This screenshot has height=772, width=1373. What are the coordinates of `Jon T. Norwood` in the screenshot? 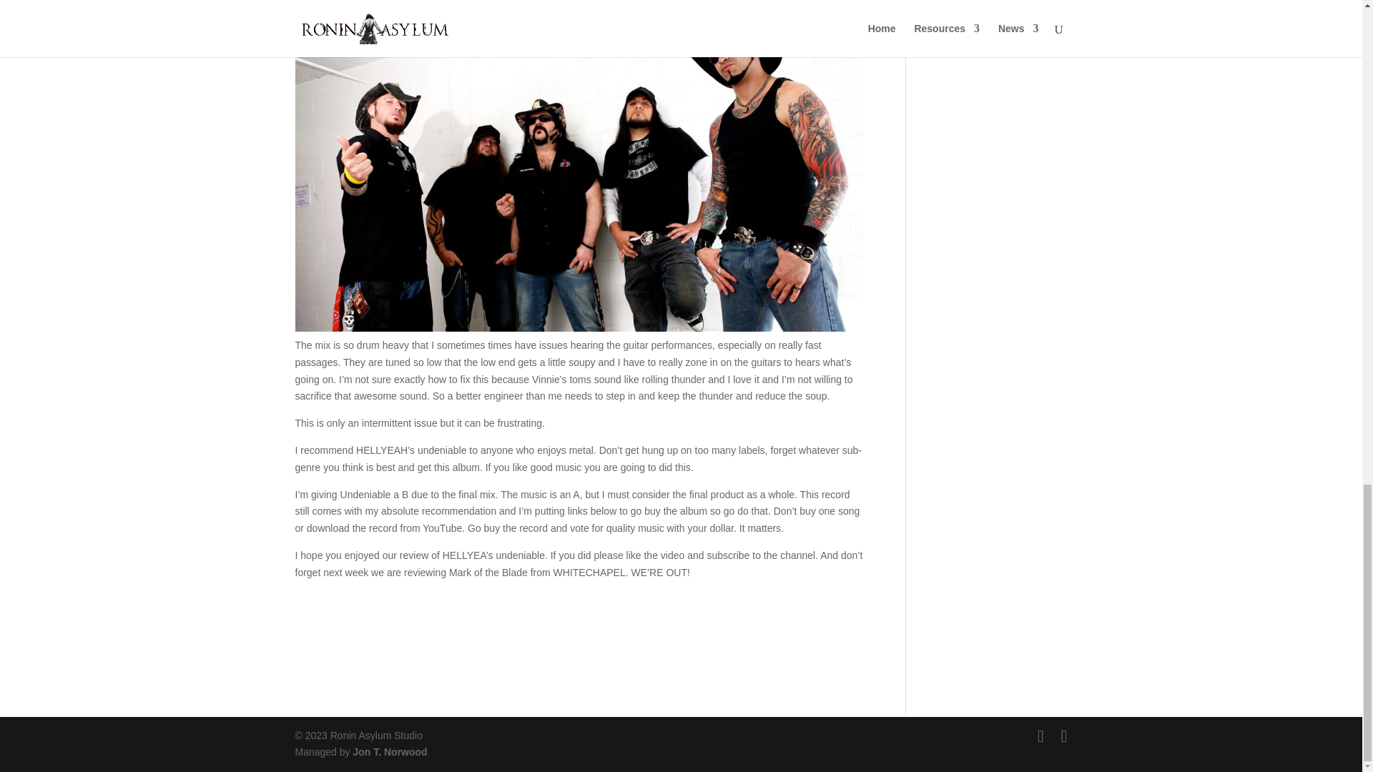 It's located at (390, 752).